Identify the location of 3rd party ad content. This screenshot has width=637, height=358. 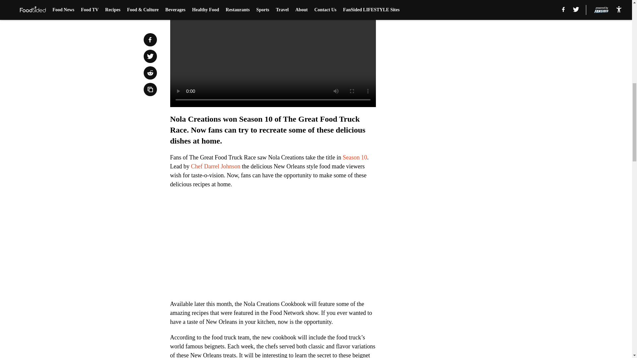
(459, 129).